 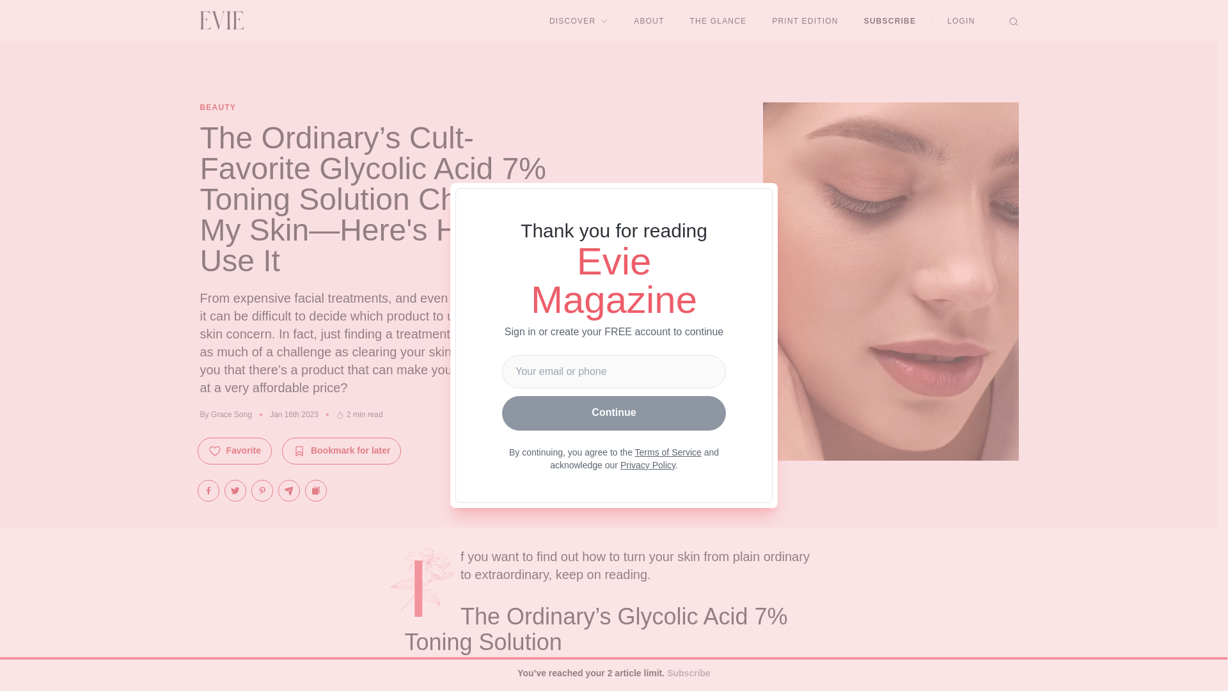 What do you see at coordinates (342, 450) in the screenshot?
I see `Bookmark for later` at bounding box center [342, 450].